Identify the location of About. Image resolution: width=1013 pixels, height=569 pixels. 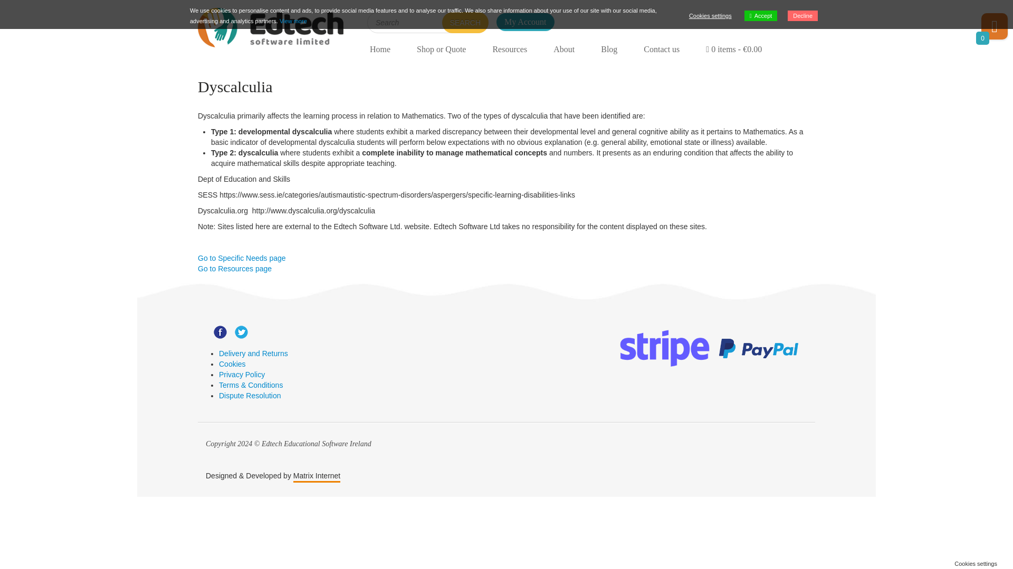
(563, 49).